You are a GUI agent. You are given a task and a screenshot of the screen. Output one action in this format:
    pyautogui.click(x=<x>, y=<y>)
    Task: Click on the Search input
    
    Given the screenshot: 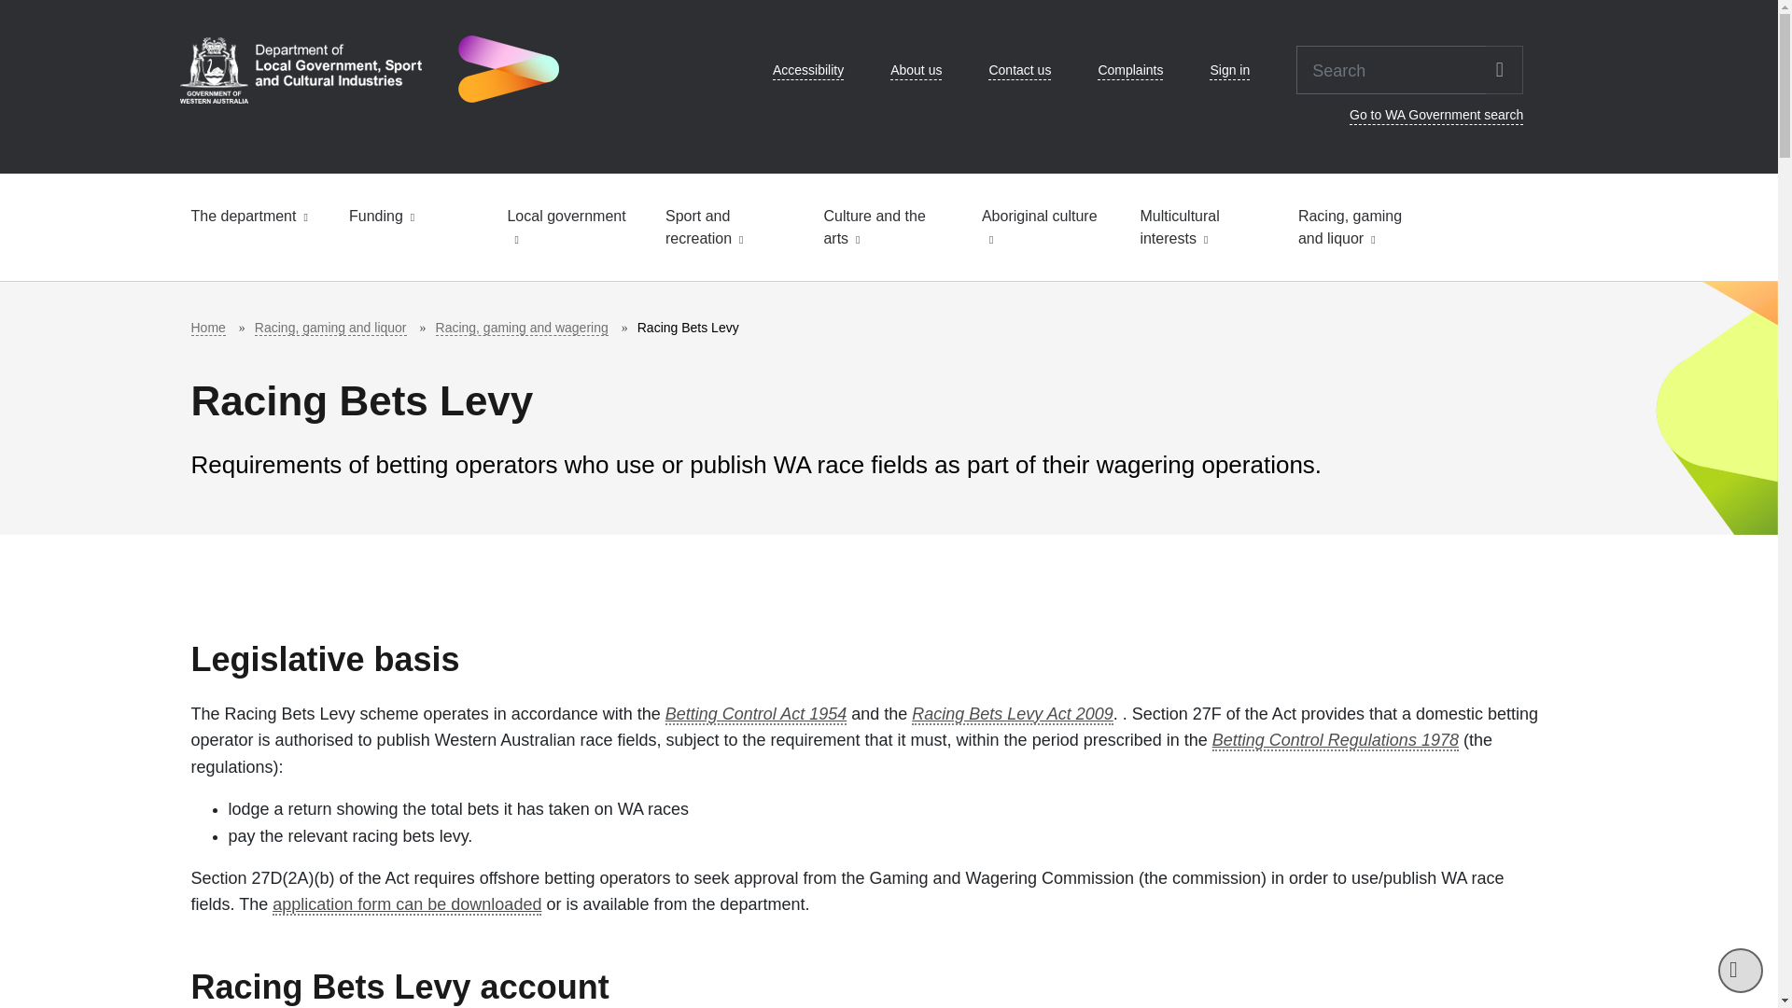 What is the action you would take?
    pyautogui.click(x=1391, y=69)
    